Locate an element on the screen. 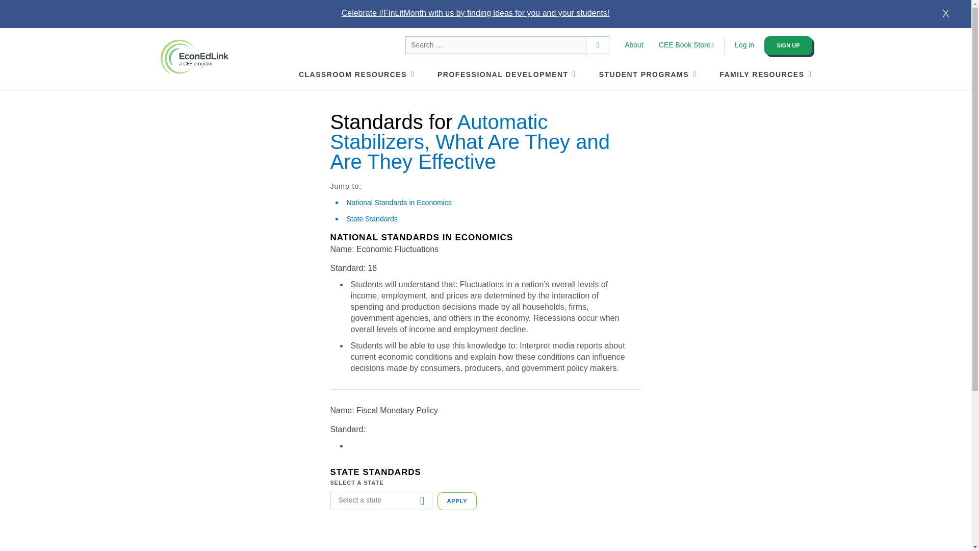  About is located at coordinates (633, 45).